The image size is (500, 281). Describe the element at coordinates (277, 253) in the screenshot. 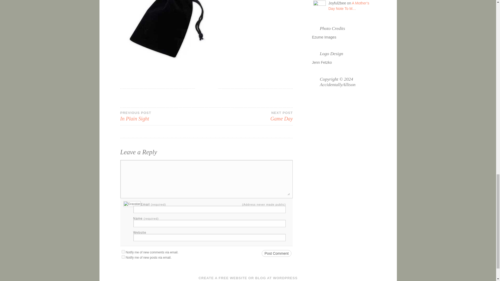

I see `subscribe` at that location.